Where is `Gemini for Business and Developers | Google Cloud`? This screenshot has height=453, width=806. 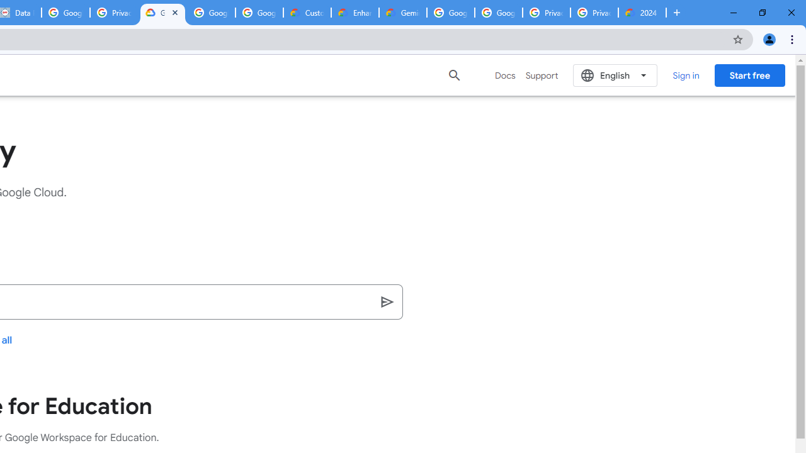 Gemini for Business and Developers | Google Cloud is located at coordinates (403, 13).